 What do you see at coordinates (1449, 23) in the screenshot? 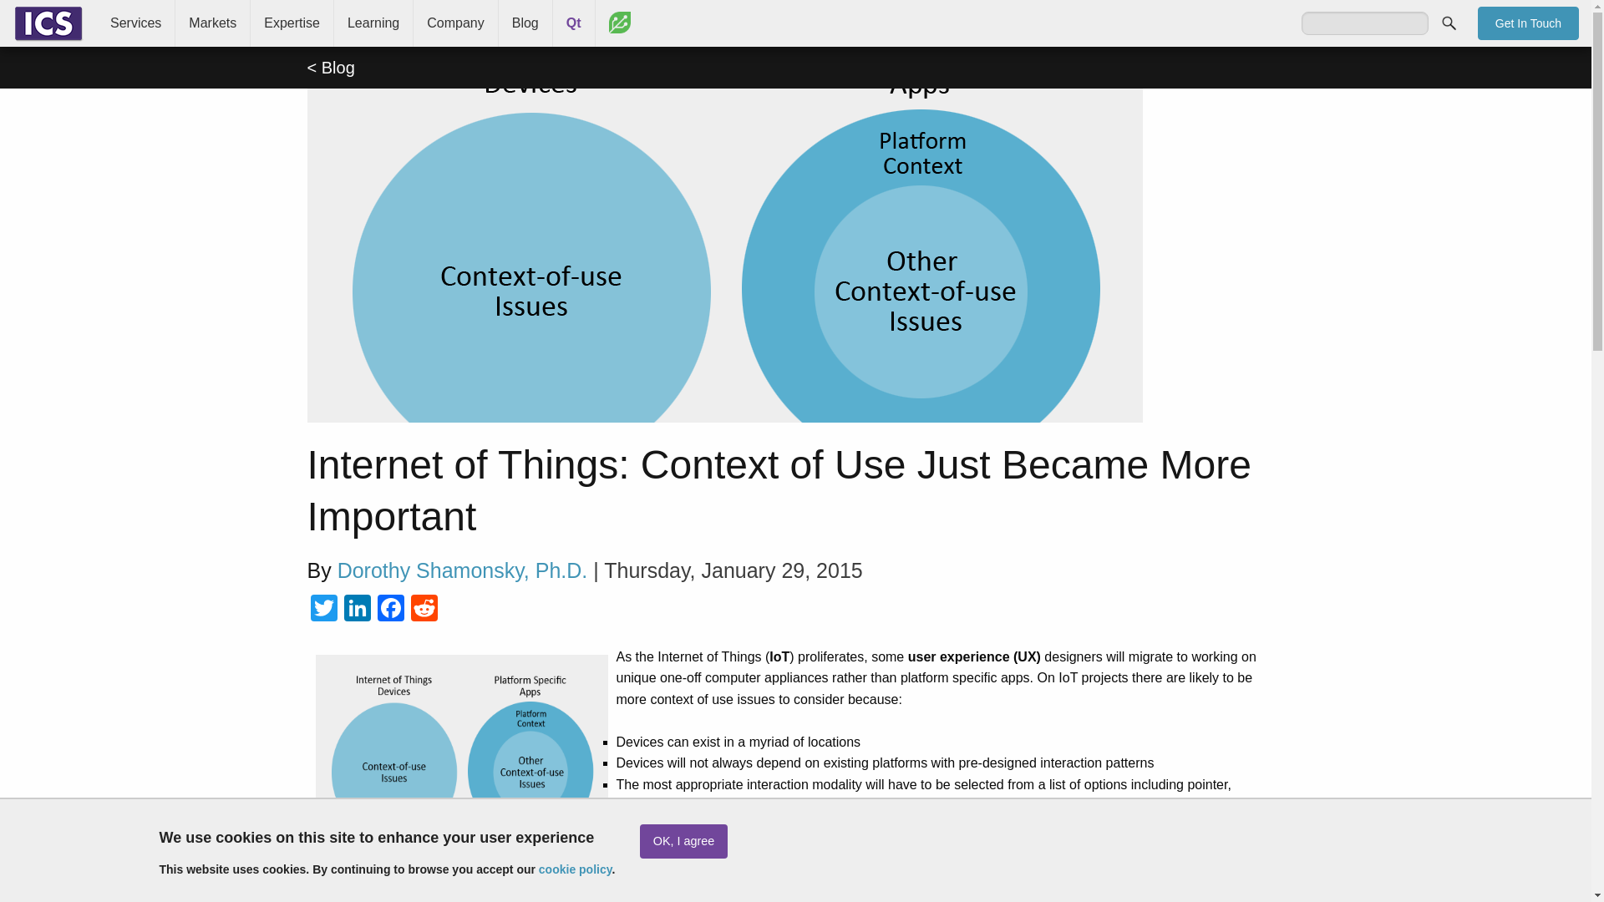
I see `Search` at bounding box center [1449, 23].